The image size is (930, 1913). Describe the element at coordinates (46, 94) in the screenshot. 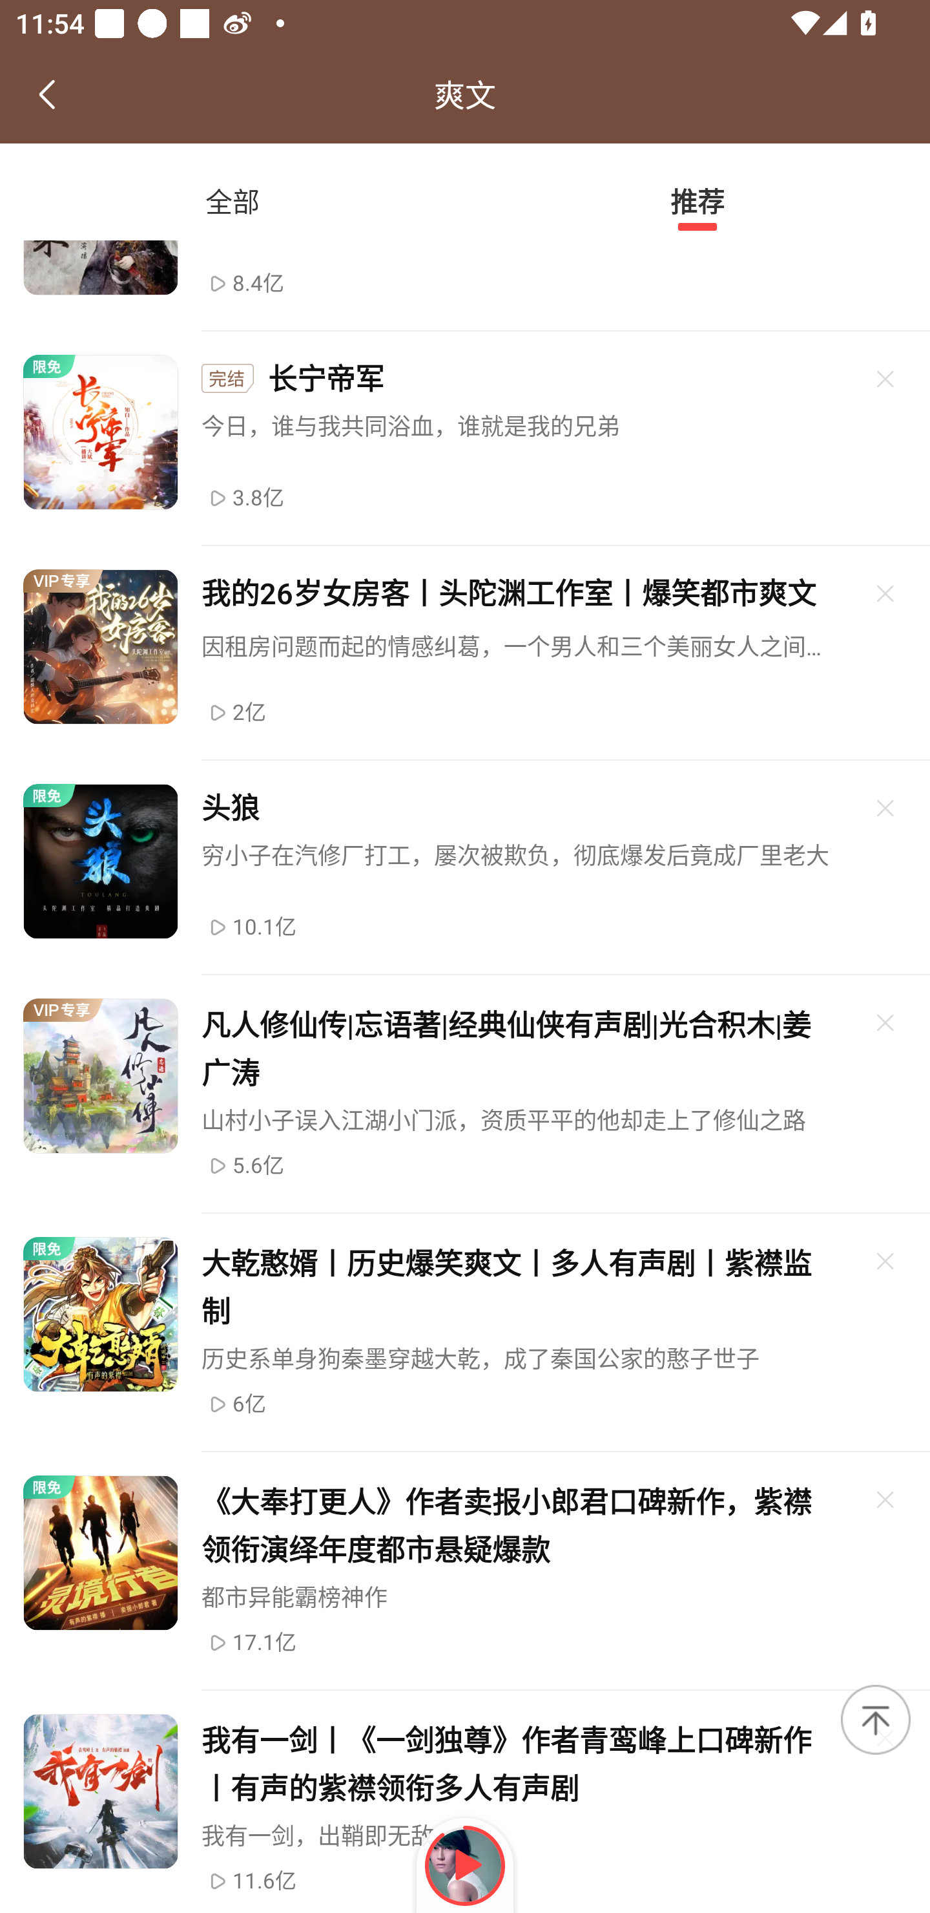

I see `返回` at that location.